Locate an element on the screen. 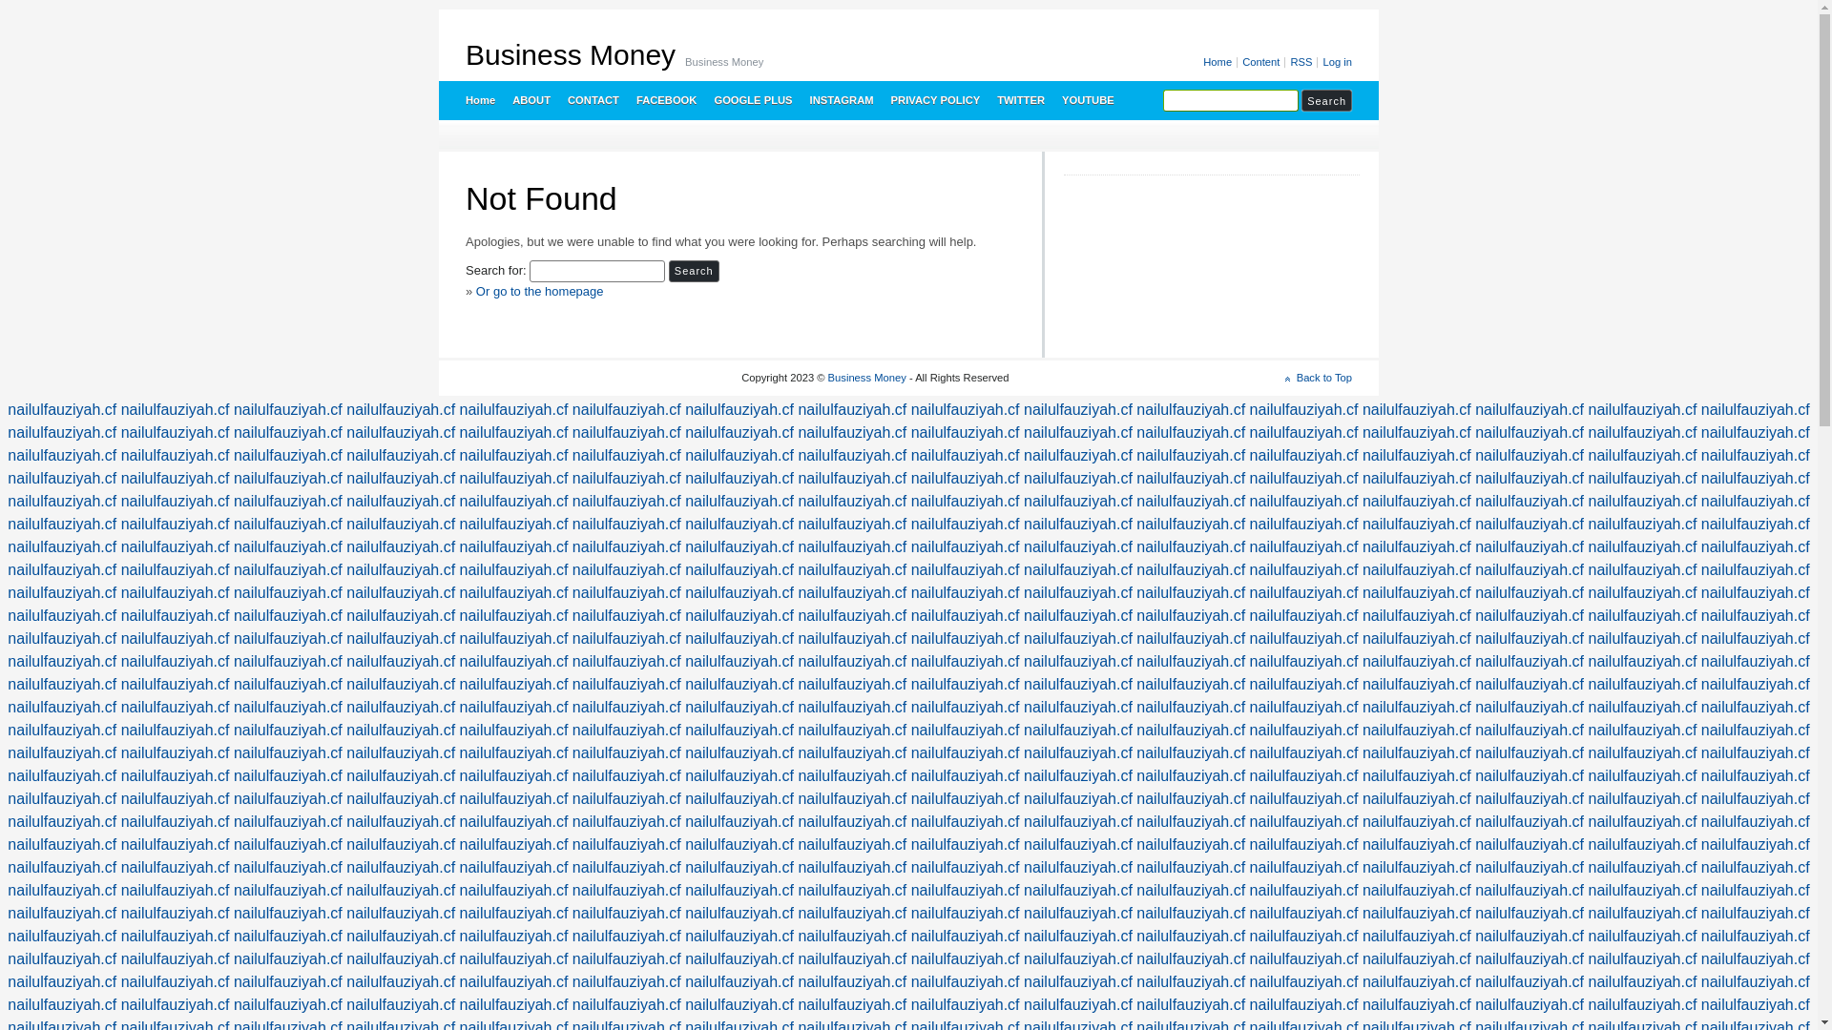  nailulfauziyah.cf is located at coordinates (1642, 525).